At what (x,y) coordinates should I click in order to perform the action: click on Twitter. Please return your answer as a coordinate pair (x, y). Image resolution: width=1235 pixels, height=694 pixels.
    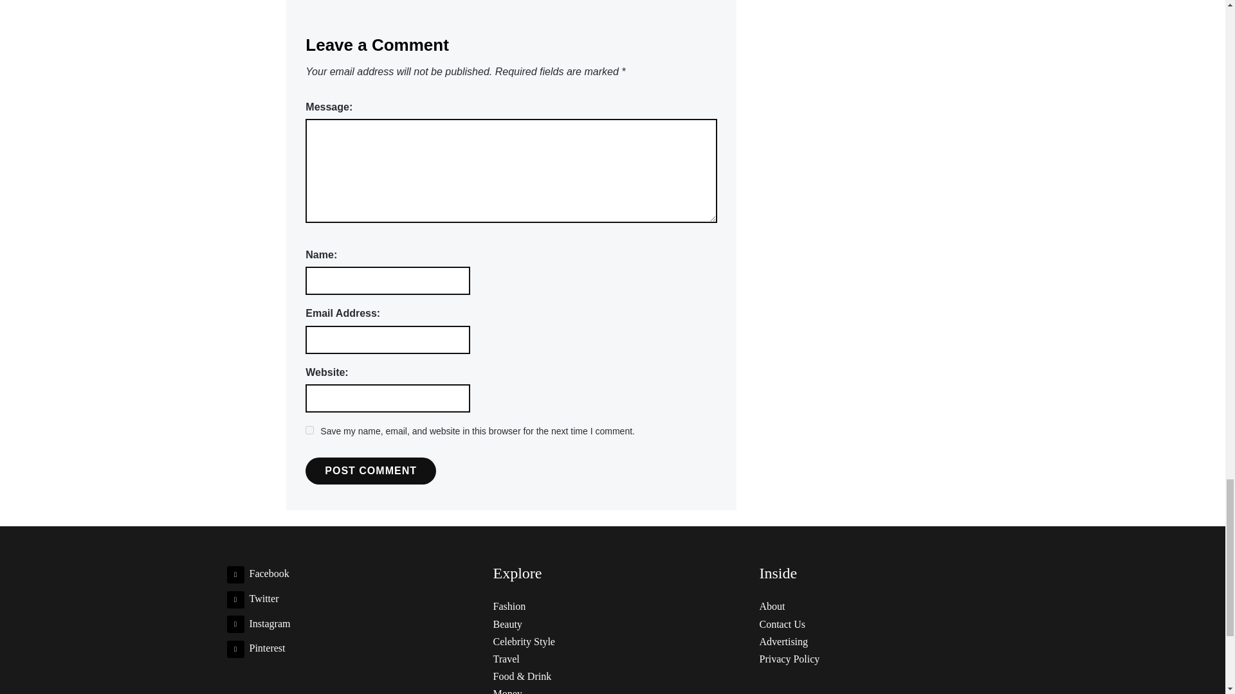
    Looking at the image, I should click on (252, 598).